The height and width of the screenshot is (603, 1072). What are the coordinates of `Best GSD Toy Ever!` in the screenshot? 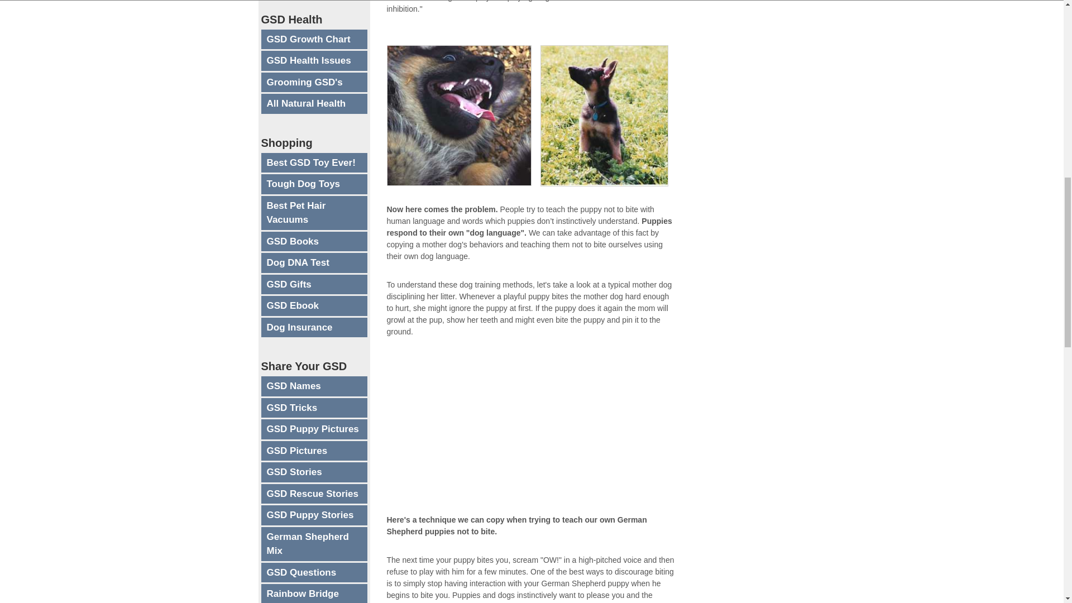 It's located at (314, 163).